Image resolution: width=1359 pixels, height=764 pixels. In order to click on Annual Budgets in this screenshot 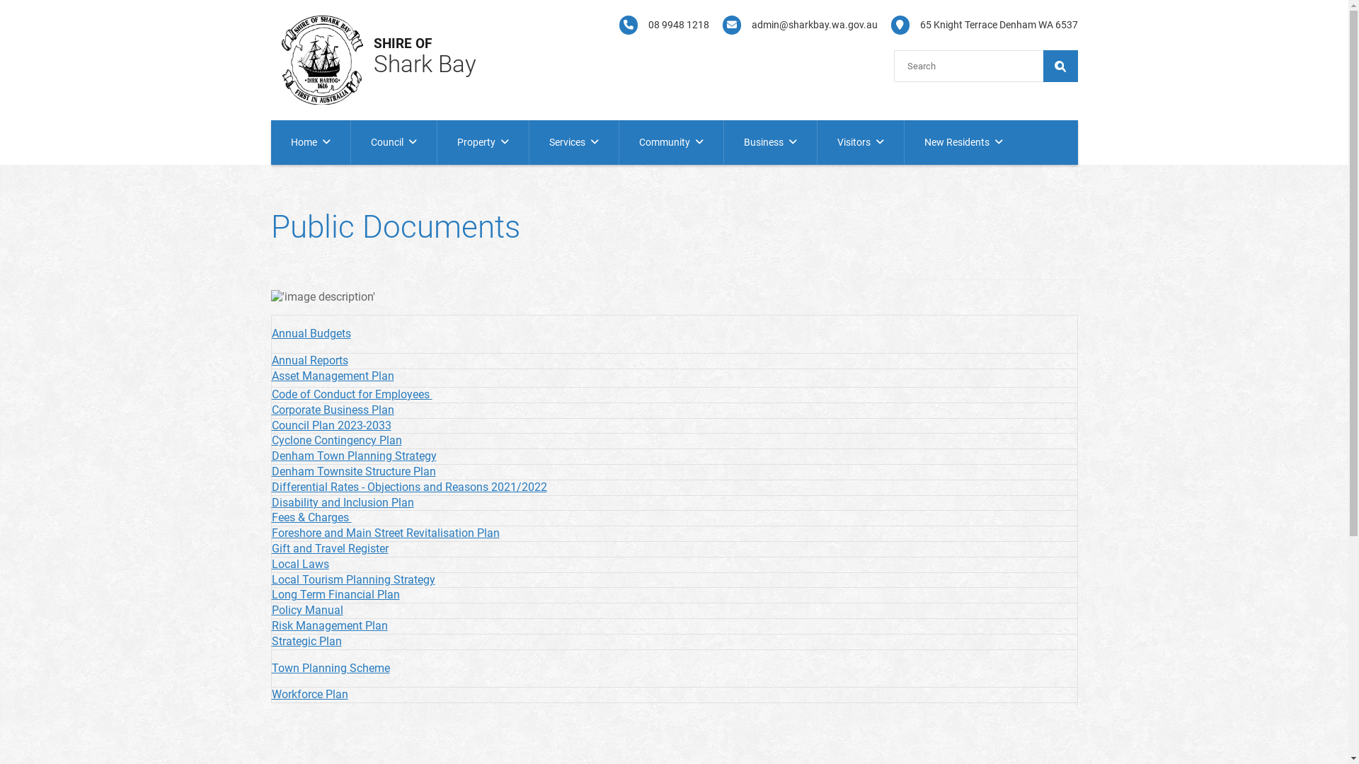, I will do `click(311, 334)`.